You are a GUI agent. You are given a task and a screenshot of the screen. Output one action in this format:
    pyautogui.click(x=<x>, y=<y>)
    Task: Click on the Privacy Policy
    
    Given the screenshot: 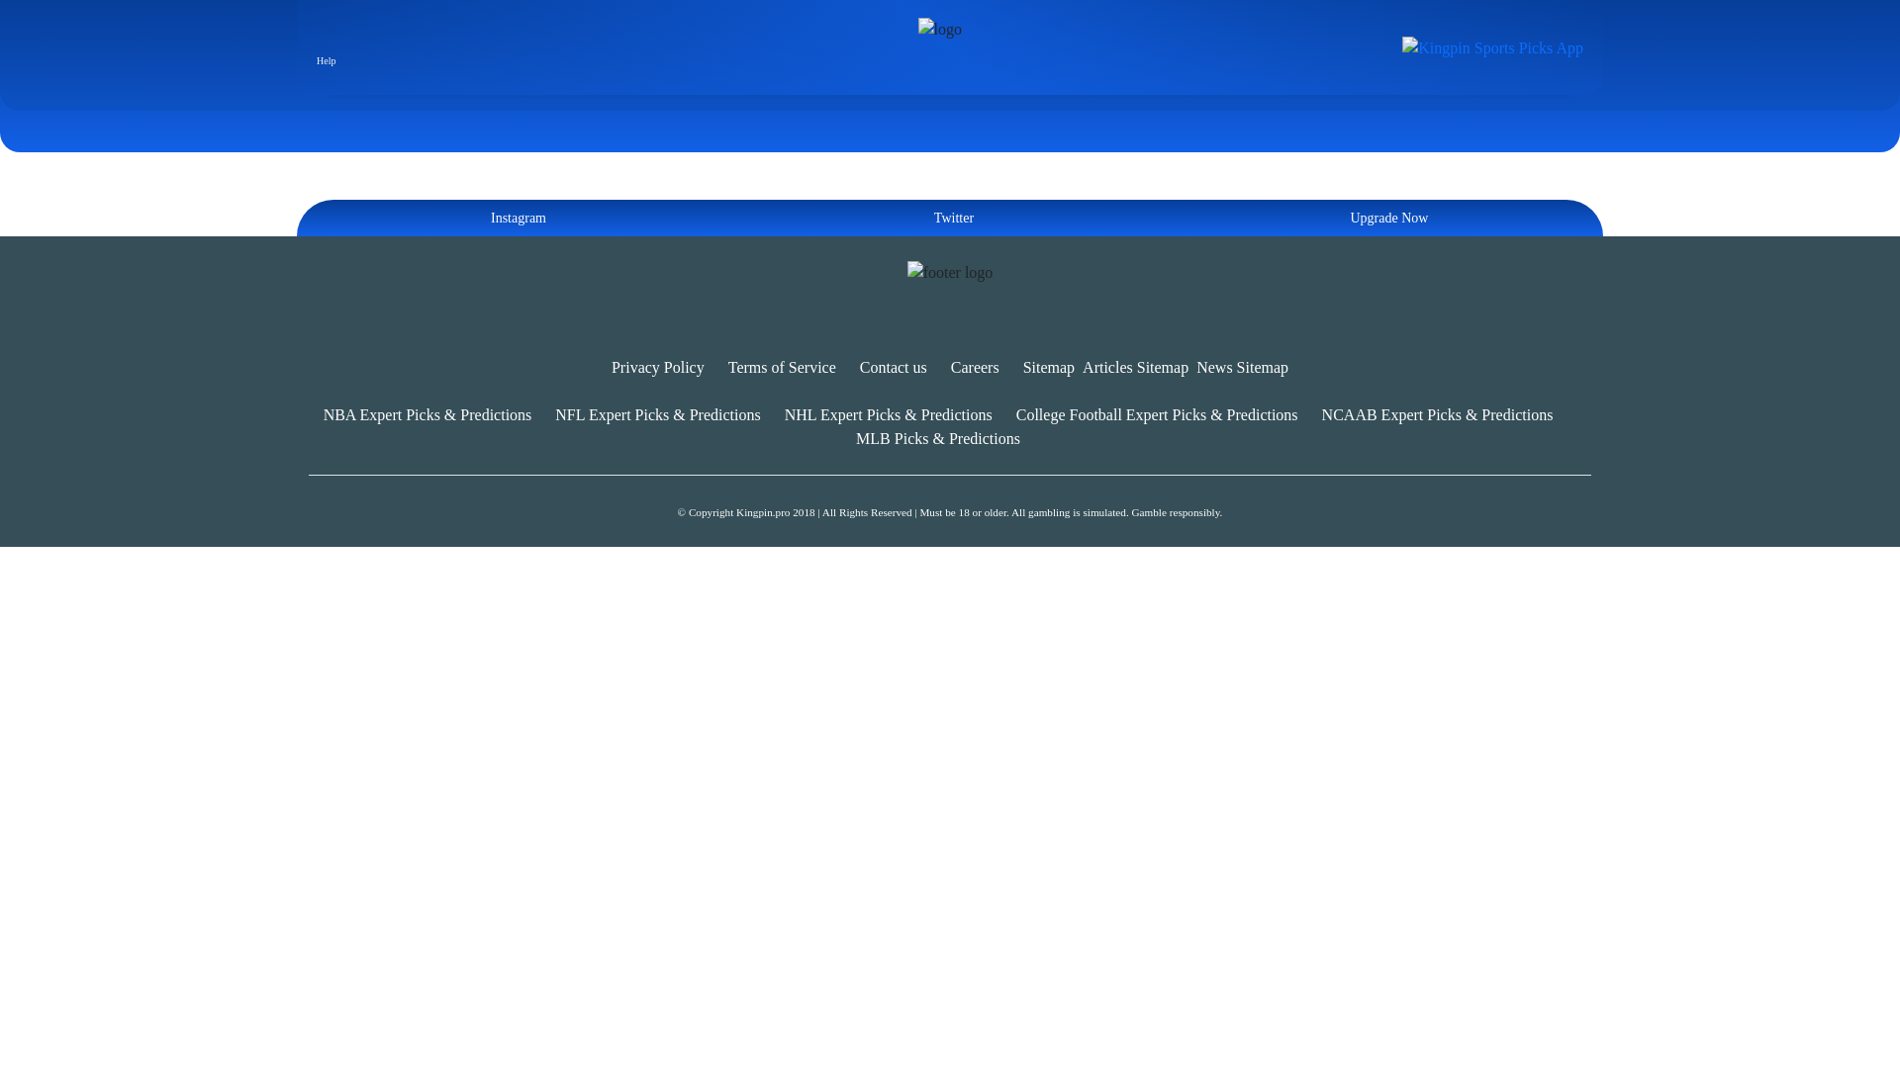 What is the action you would take?
    pyautogui.click(x=658, y=367)
    